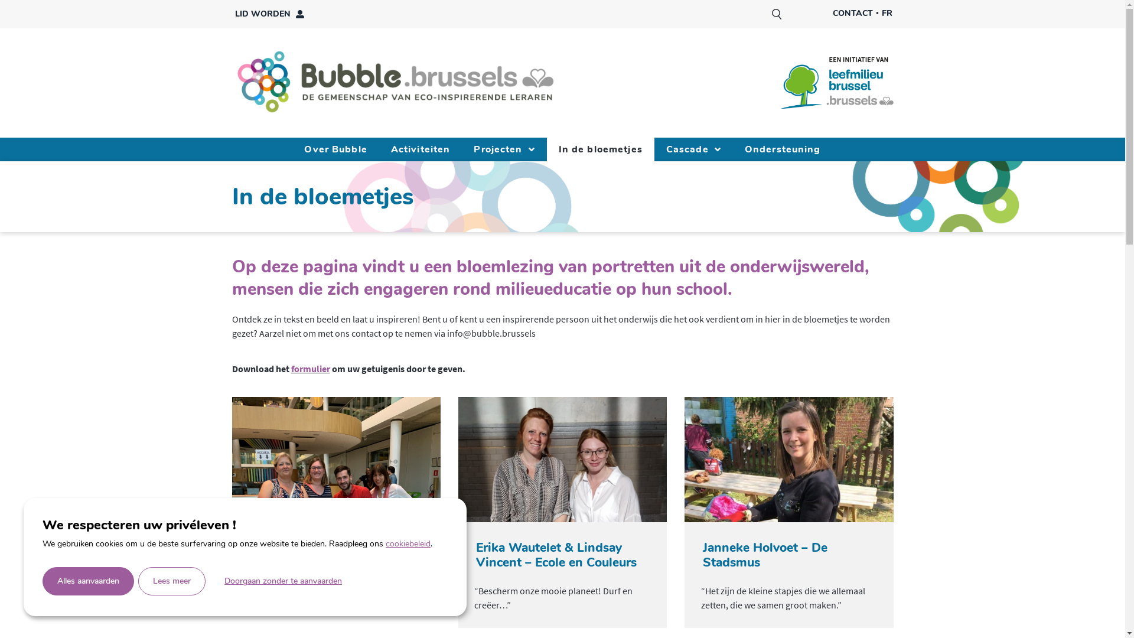 The height and width of the screenshot is (638, 1134). What do you see at coordinates (408, 543) in the screenshot?
I see `cookiebeleid` at bounding box center [408, 543].